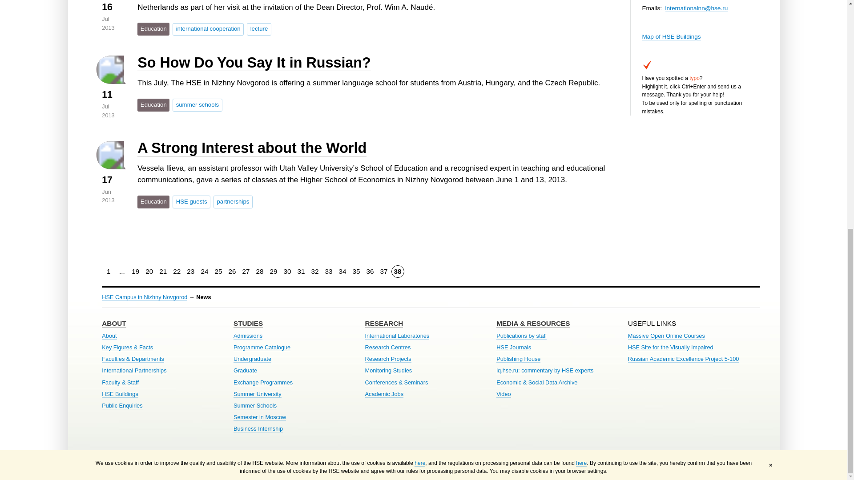 The height and width of the screenshot is (480, 854). Describe the element at coordinates (197, 105) in the screenshot. I see `summer schools` at that location.